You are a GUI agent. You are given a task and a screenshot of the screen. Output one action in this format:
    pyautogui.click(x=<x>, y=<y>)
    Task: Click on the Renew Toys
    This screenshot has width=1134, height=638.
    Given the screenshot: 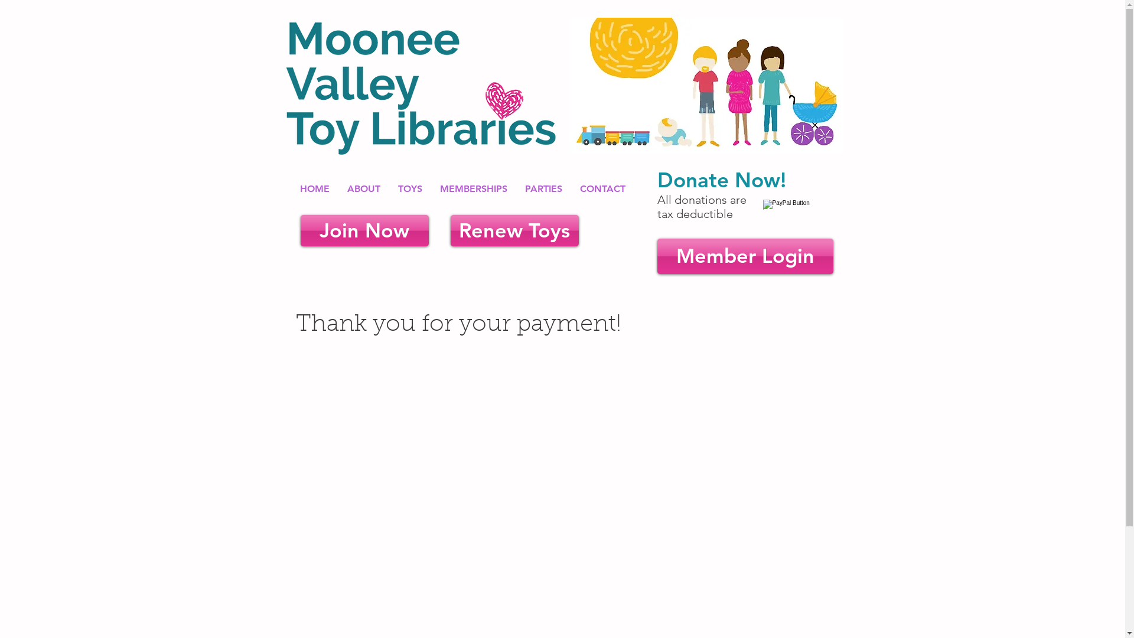 What is the action you would take?
    pyautogui.click(x=514, y=230)
    